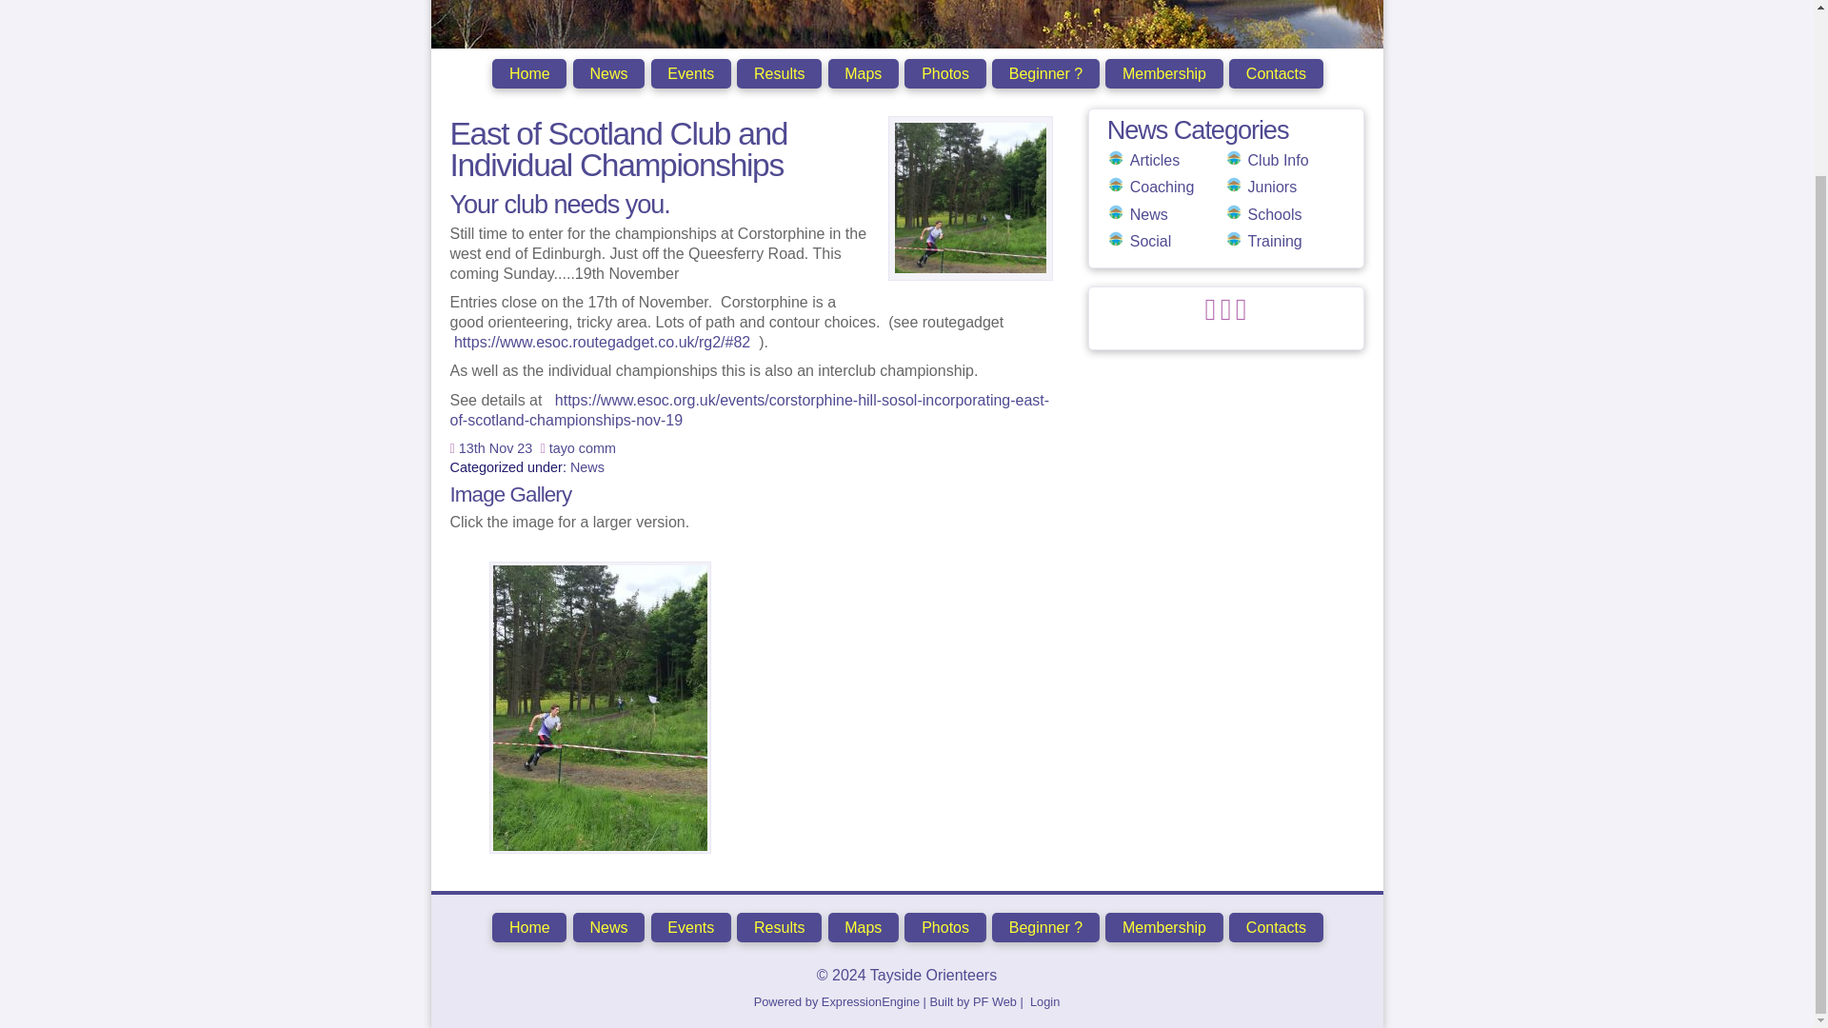  Describe the element at coordinates (1275, 215) in the screenshot. I see `Schools` at that location.